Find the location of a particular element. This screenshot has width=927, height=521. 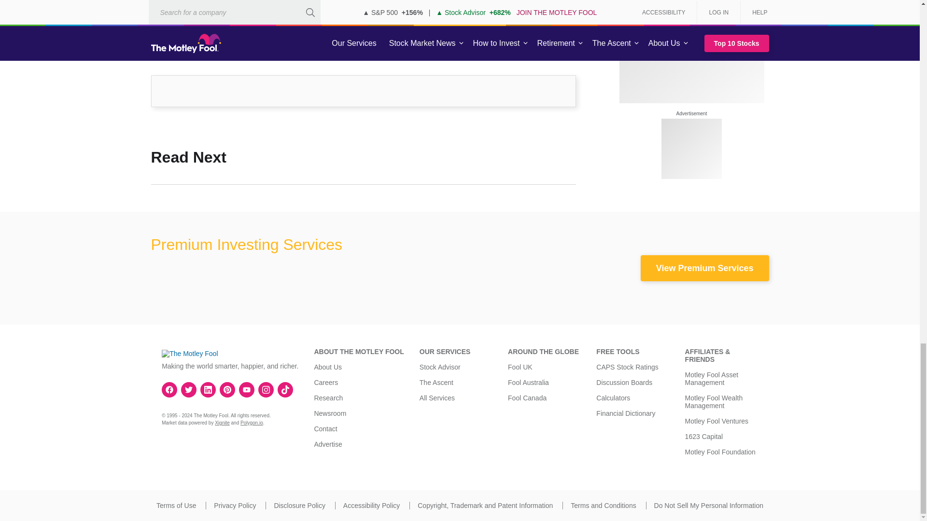

Do Not Sell My Personal Information. is located at coordinates (709, 506).